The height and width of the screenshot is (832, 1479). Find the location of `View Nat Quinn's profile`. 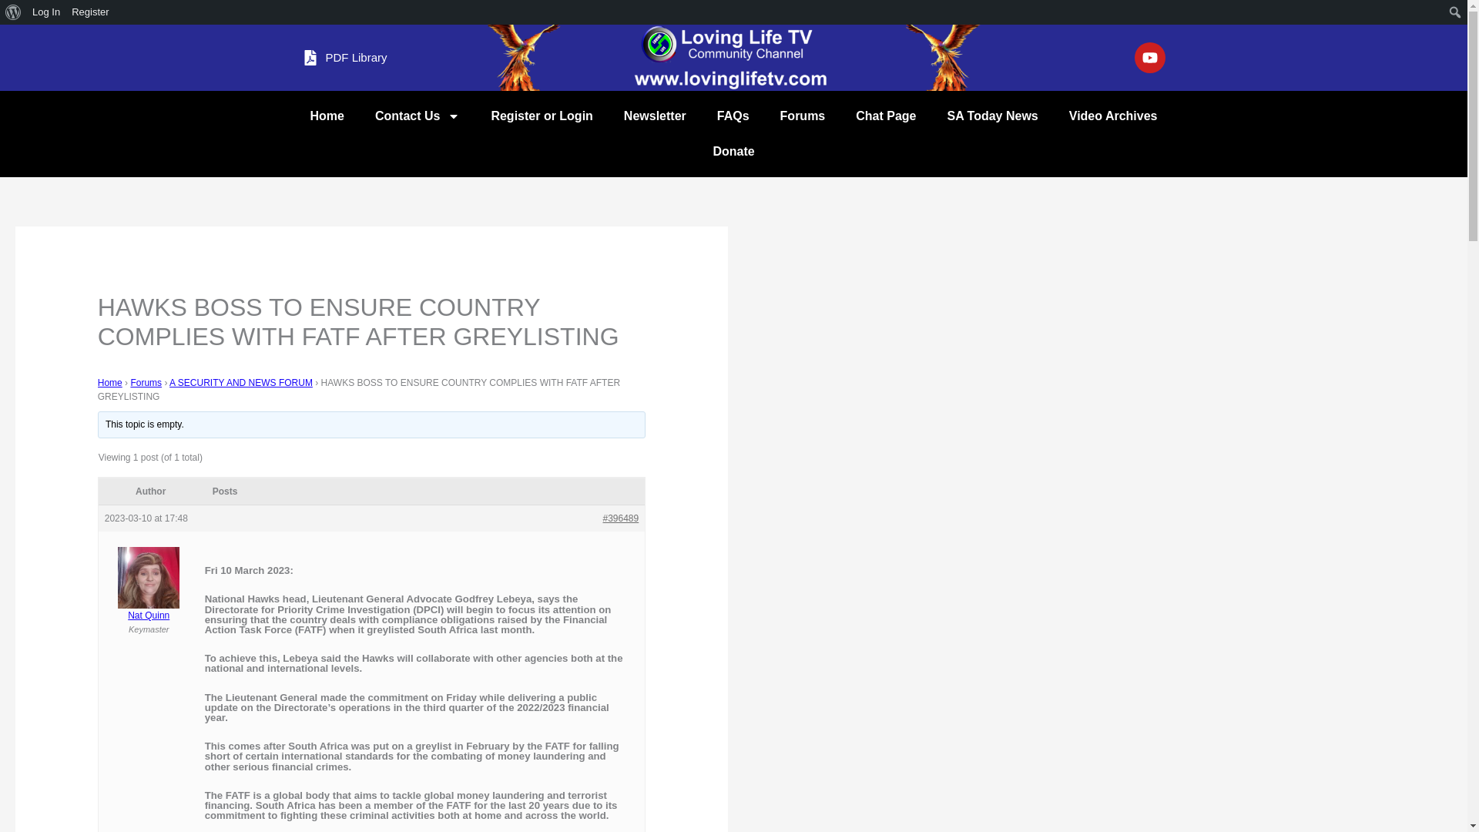

View Nat Quinn's profile is located at coordinates (149, 594).